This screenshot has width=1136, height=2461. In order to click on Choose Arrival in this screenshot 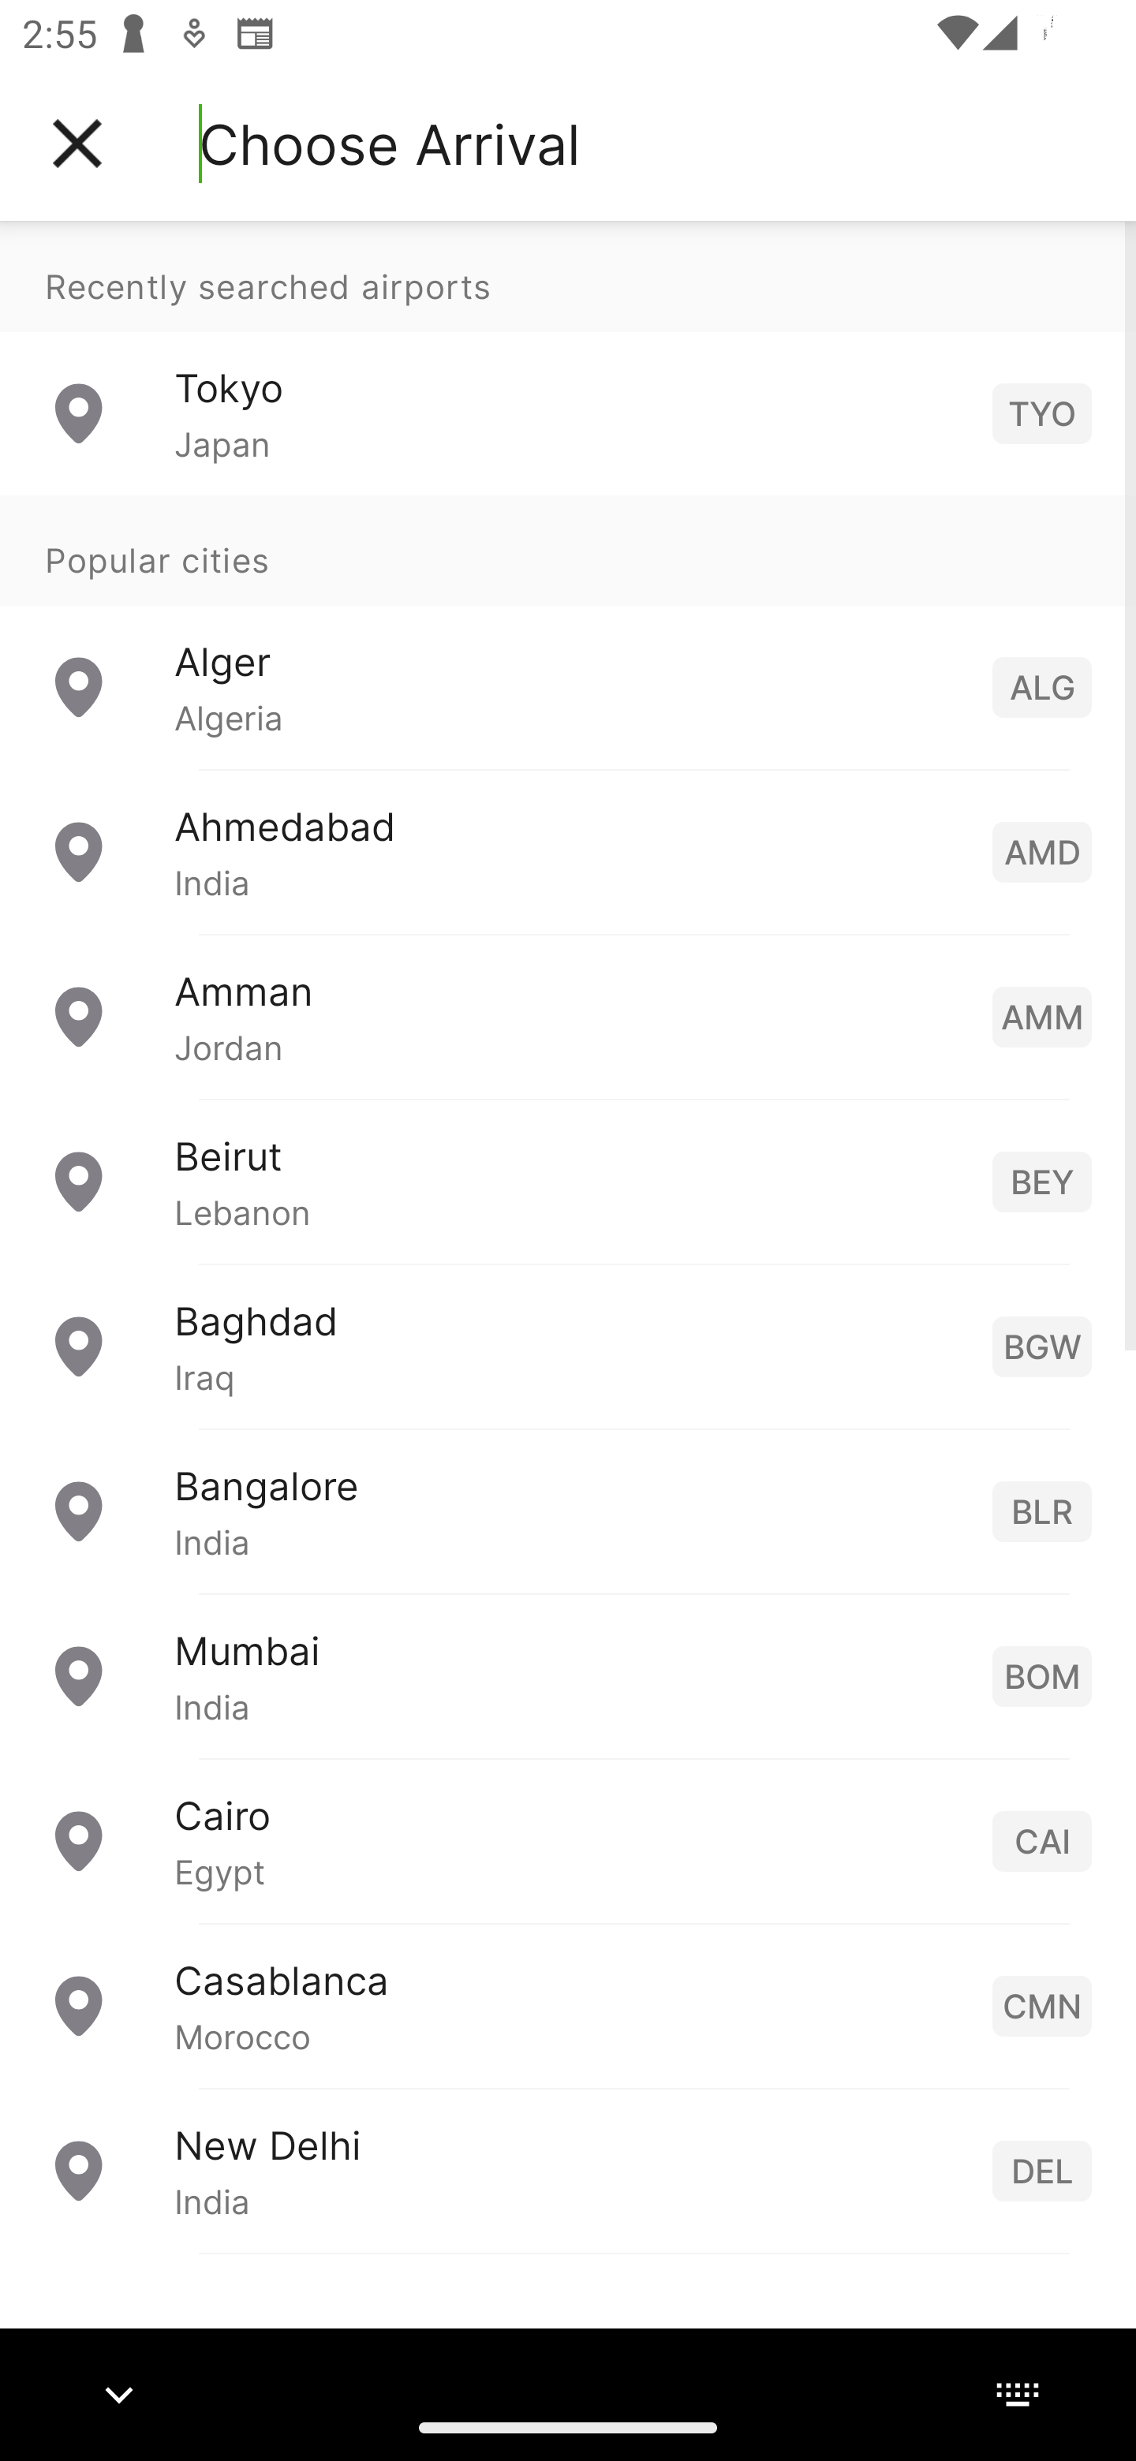, I will do `click(389, 144)`.